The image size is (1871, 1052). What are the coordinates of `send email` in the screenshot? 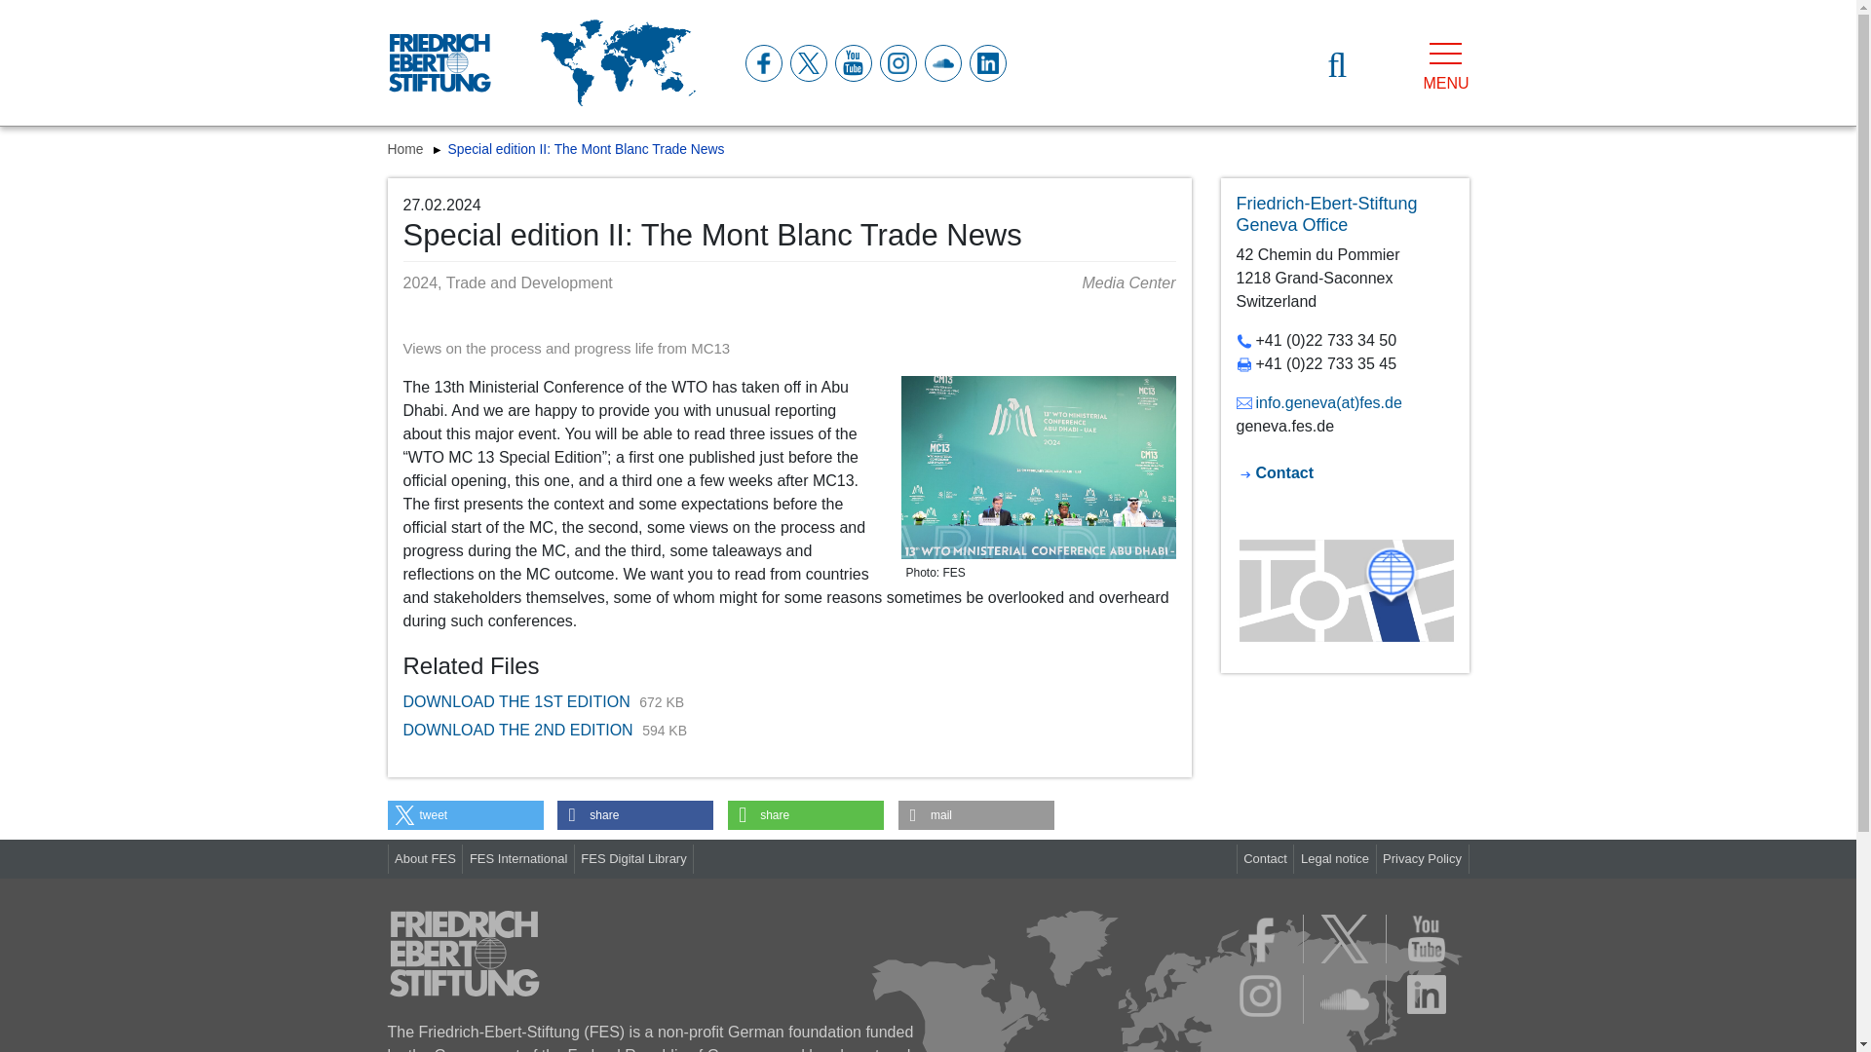 It's located at (1317, 403).